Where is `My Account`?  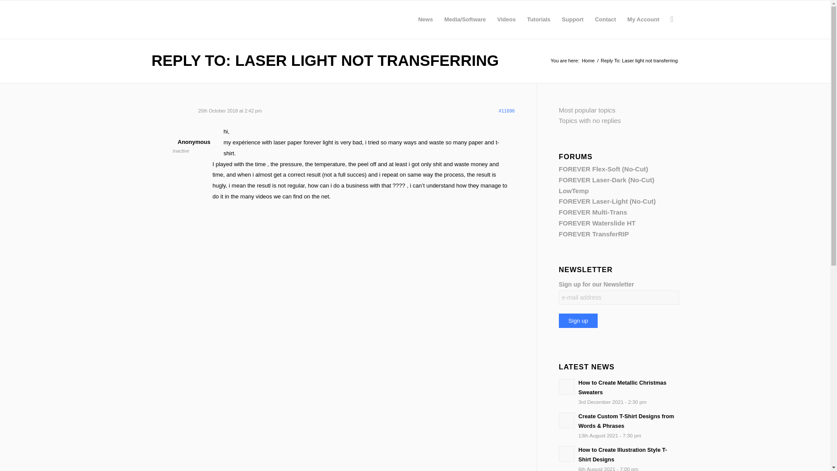 My Account is located at coordinates (643, 19).